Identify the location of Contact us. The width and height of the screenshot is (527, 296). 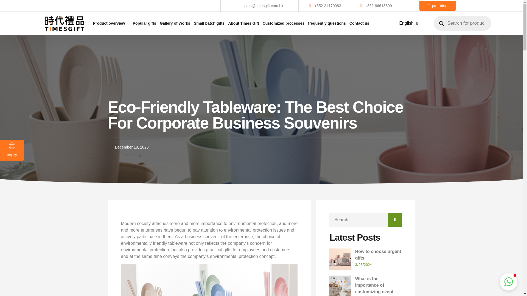
(359, 23).